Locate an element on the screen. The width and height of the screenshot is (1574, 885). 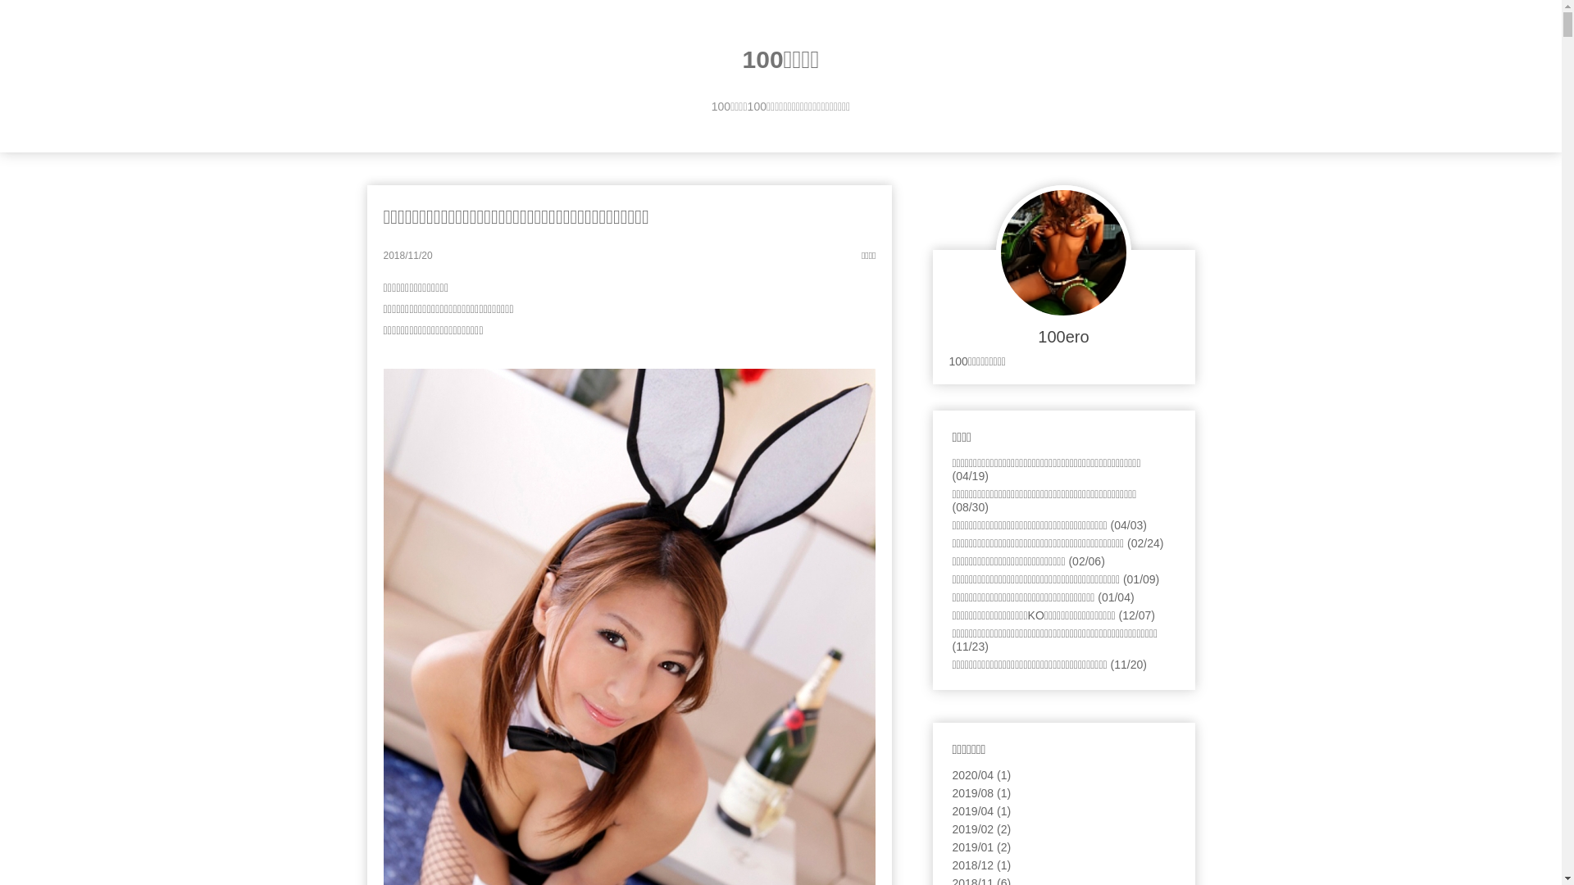
2020/04 (1) is located at coordinates (982, 775).